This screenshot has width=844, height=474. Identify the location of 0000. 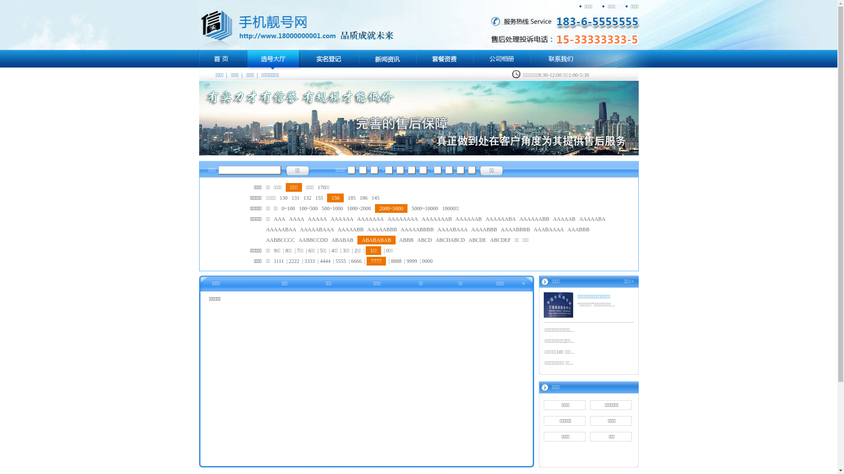
(427, 261).